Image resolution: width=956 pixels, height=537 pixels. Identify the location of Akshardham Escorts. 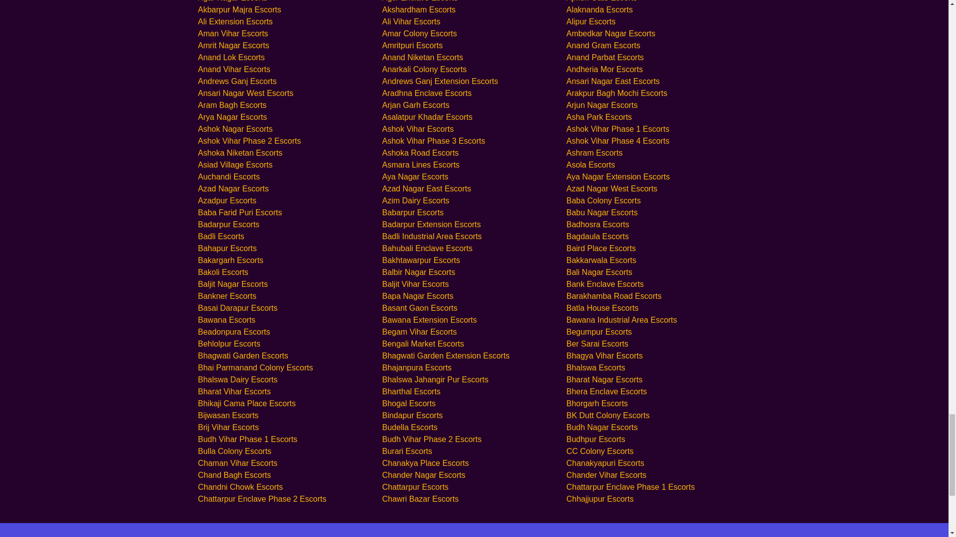
(418, 9).